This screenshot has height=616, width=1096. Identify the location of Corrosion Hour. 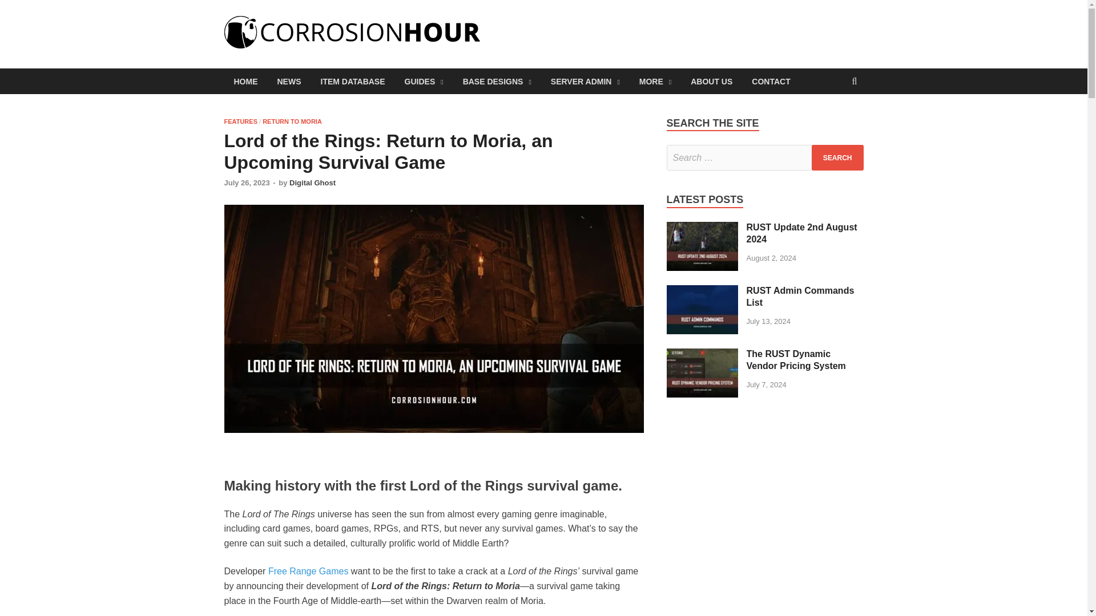
(564, 39).